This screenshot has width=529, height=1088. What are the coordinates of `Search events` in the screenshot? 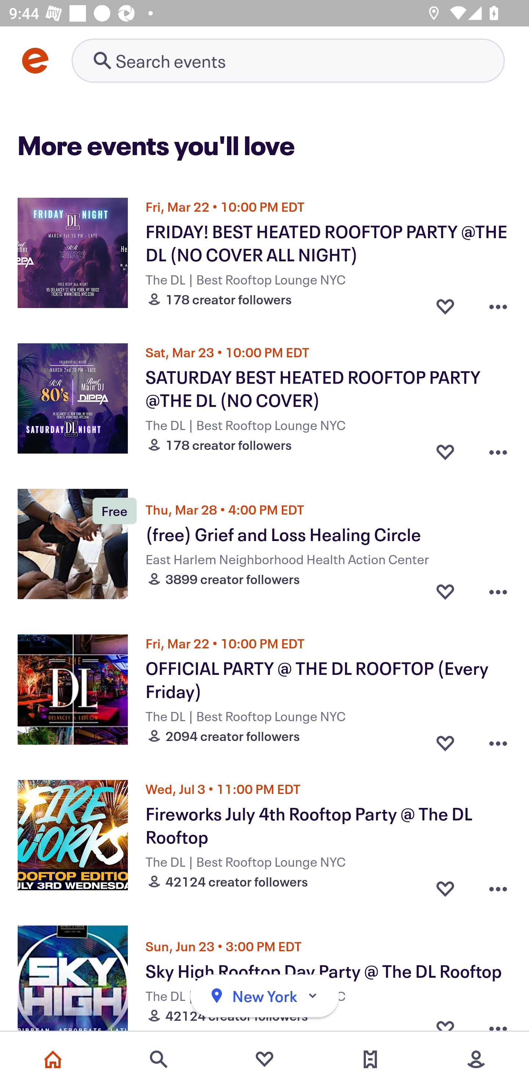 It's located at (159, 1059).